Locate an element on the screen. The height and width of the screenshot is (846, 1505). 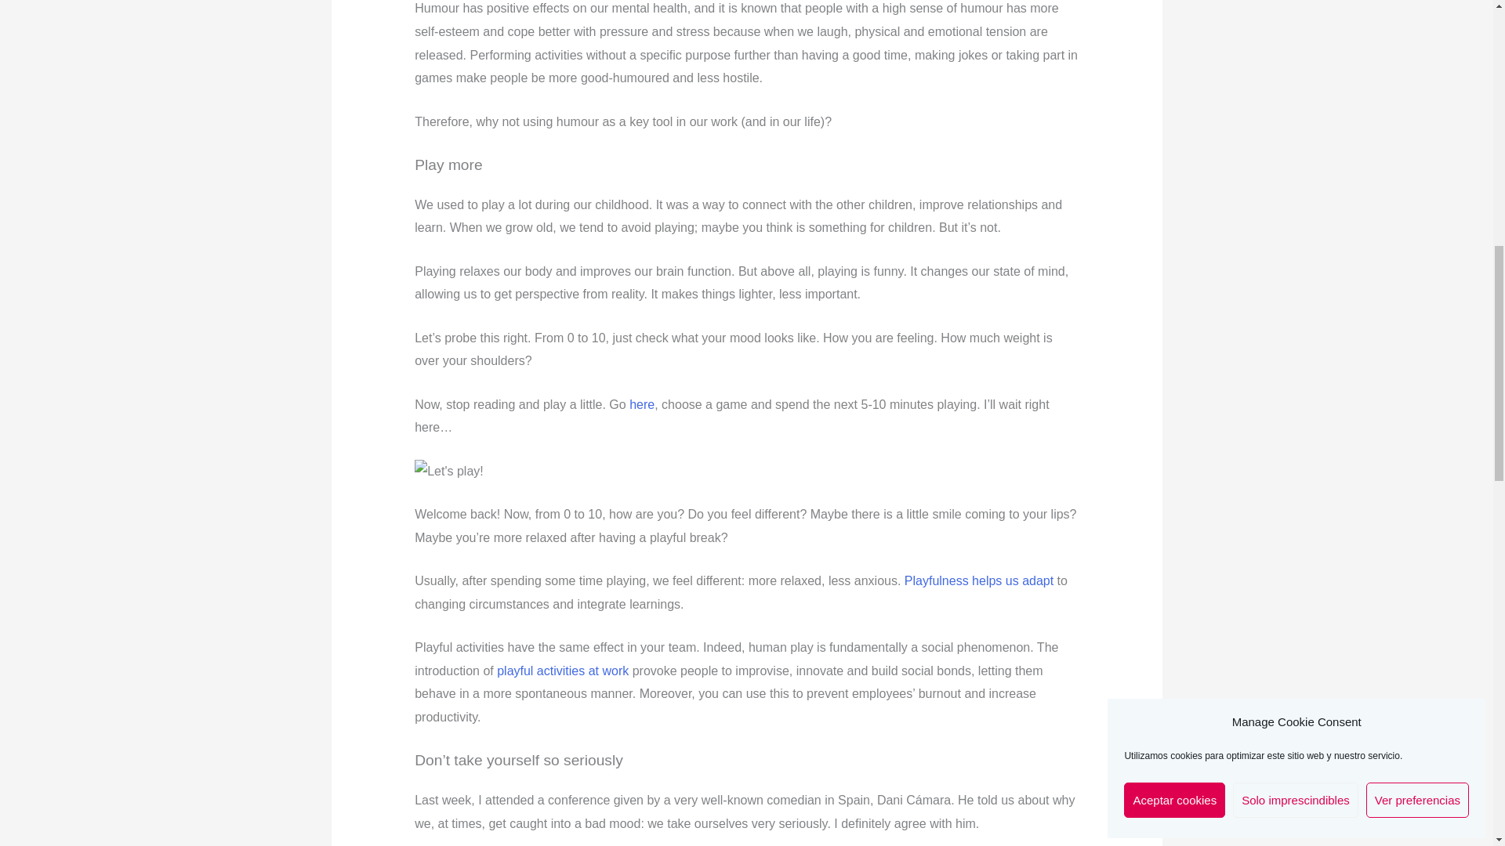
playful activities at work is located at coordinates (563, 671).